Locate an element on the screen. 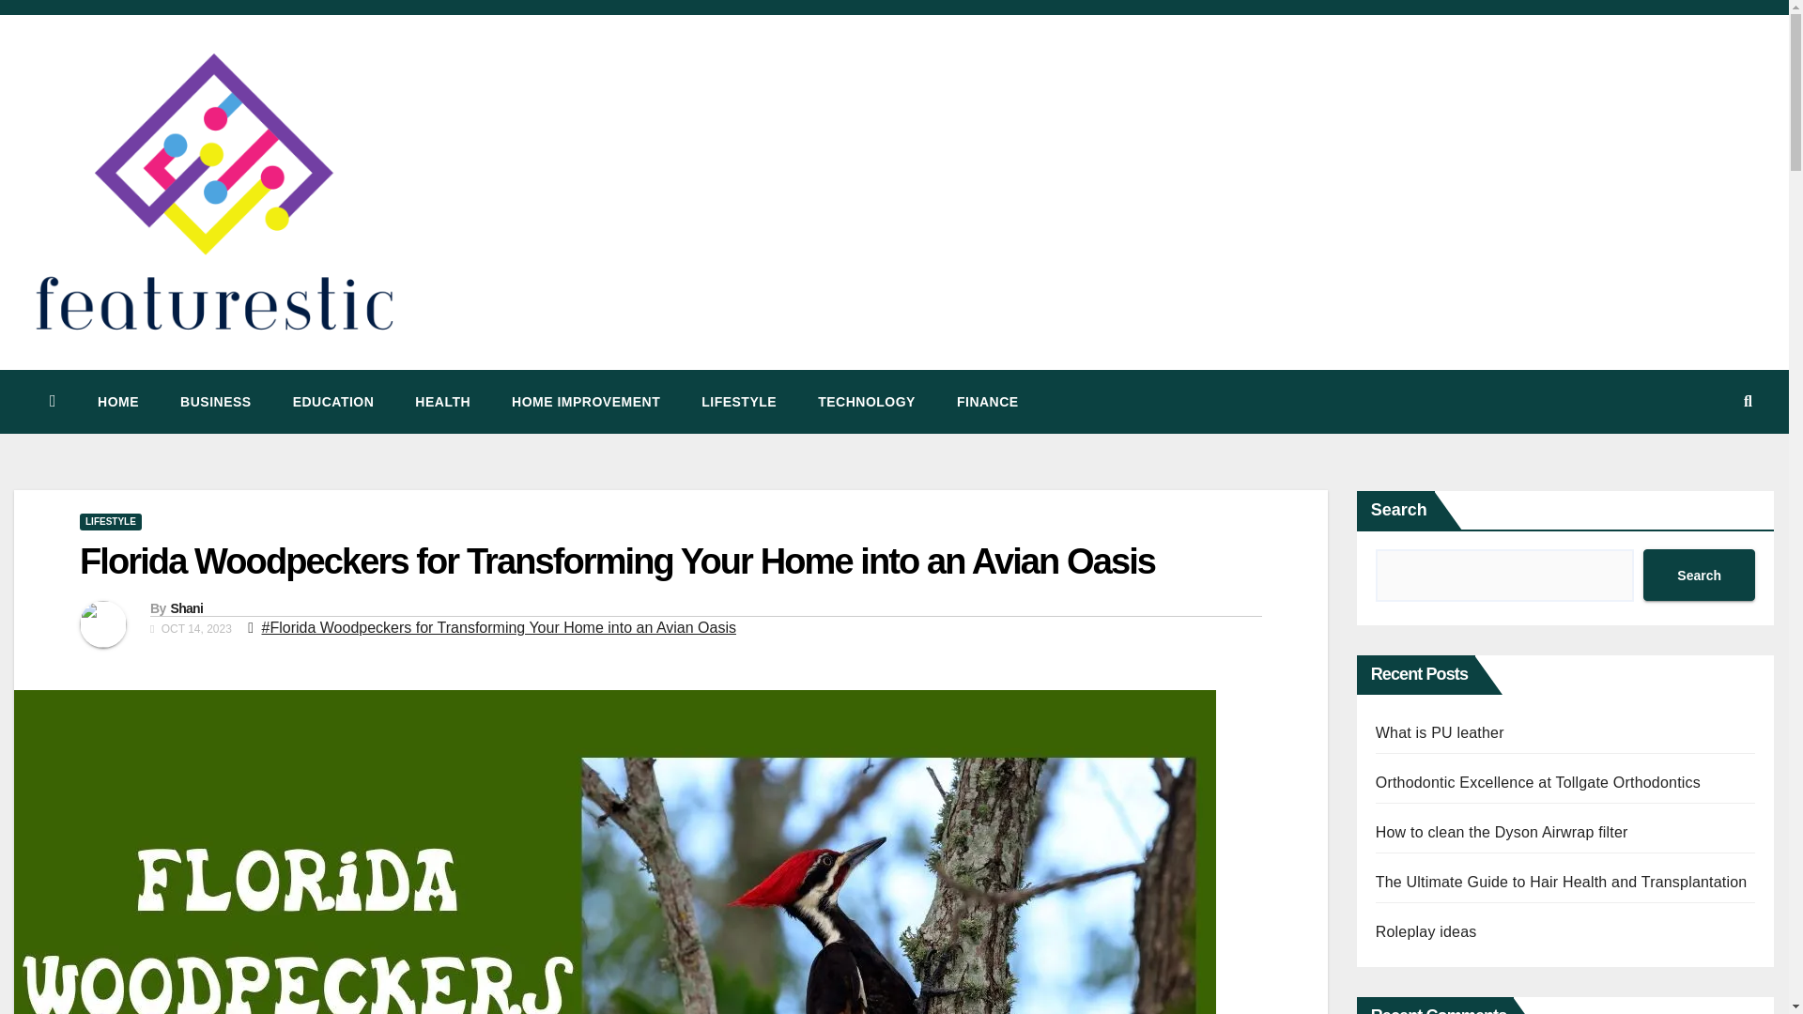  Lifestyle is located at coordinates (738, 401).